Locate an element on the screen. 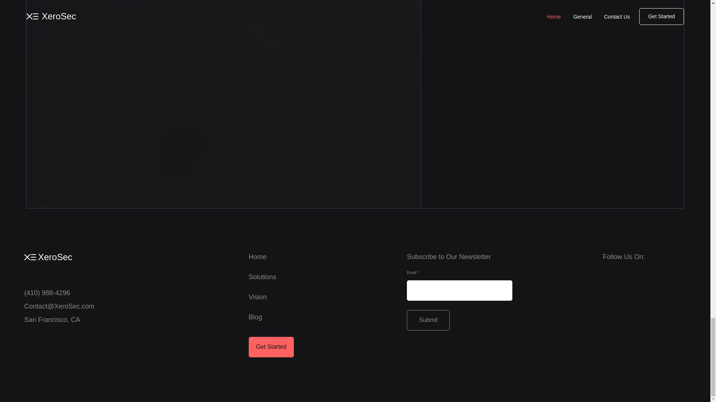  Home is located at coordinates (257, 257).